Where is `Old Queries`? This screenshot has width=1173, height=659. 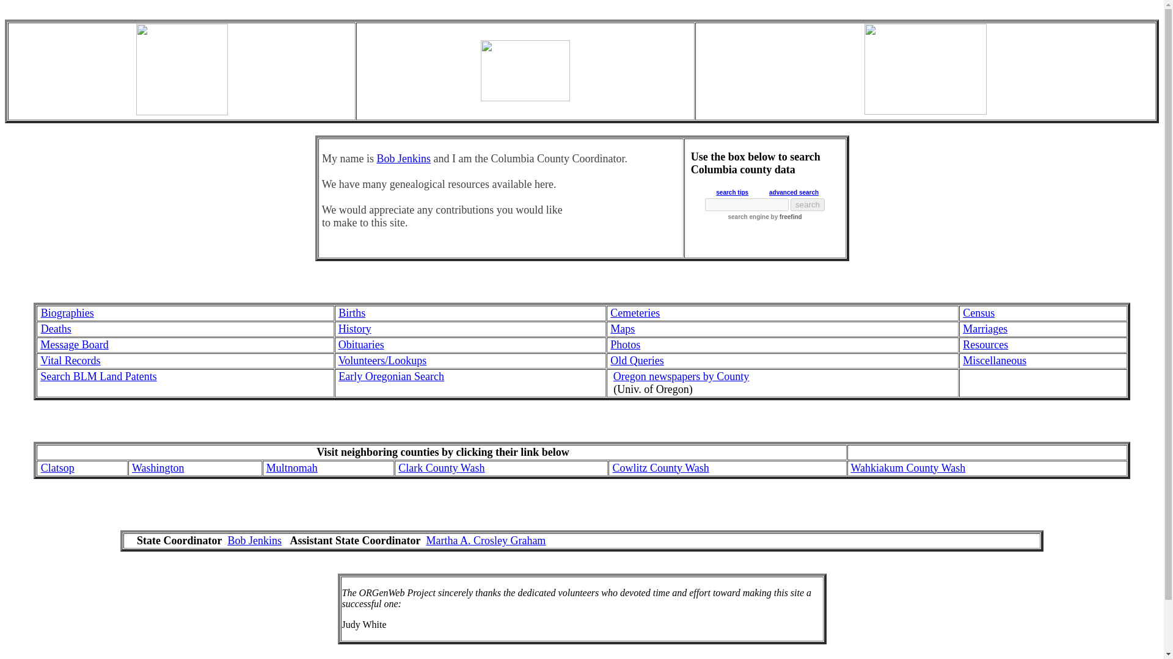
Old Queries is located at coordinates (637, 361).